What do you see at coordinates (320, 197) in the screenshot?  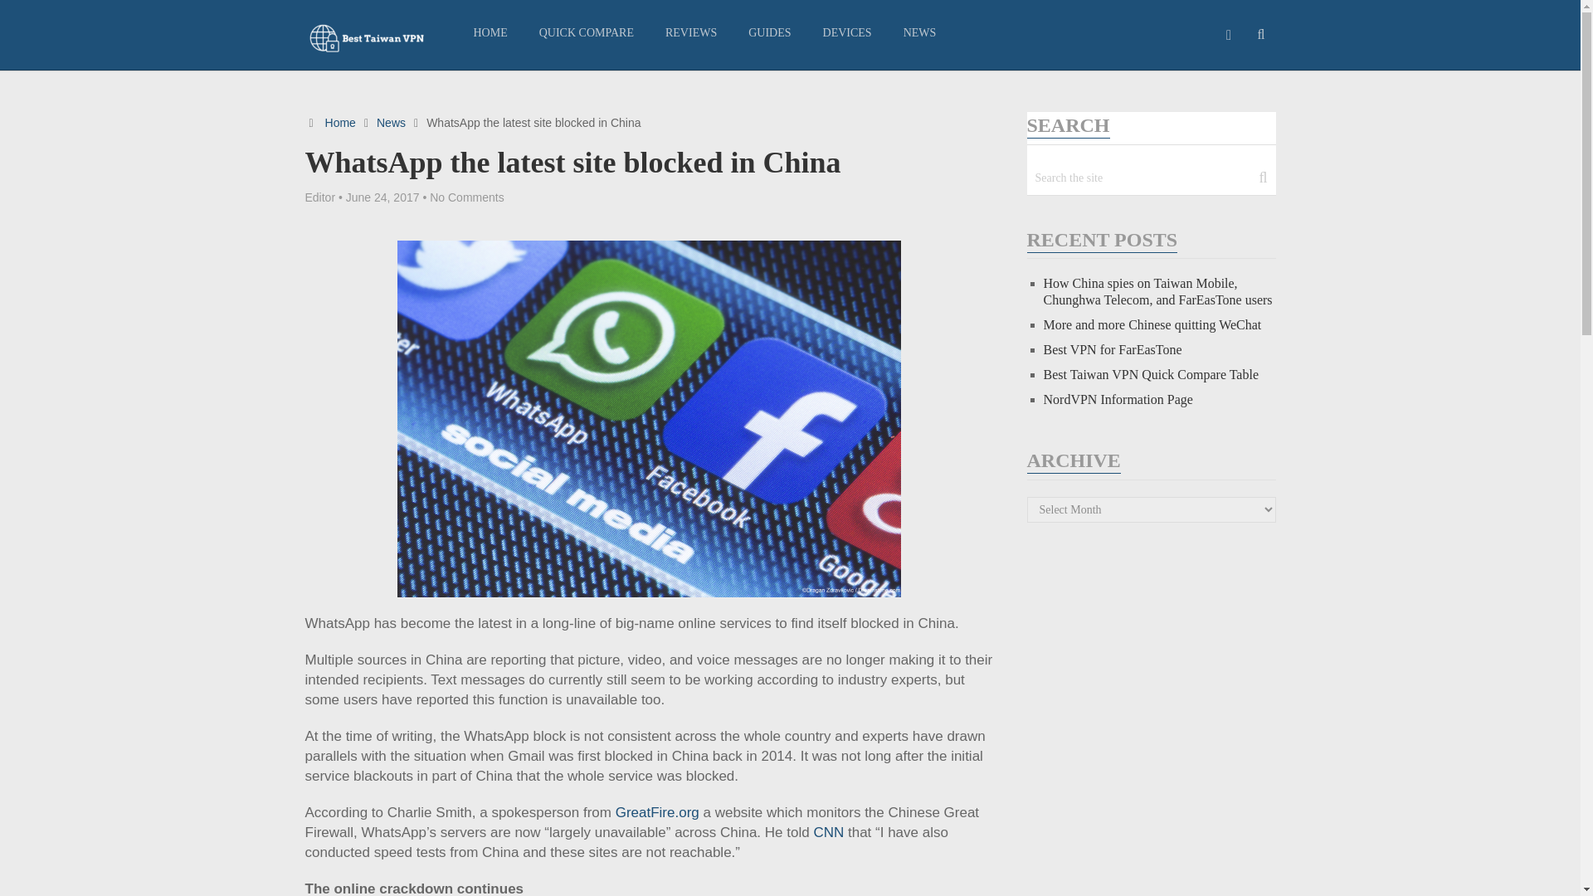 I see `Editor` at bounding box center [320, 197].